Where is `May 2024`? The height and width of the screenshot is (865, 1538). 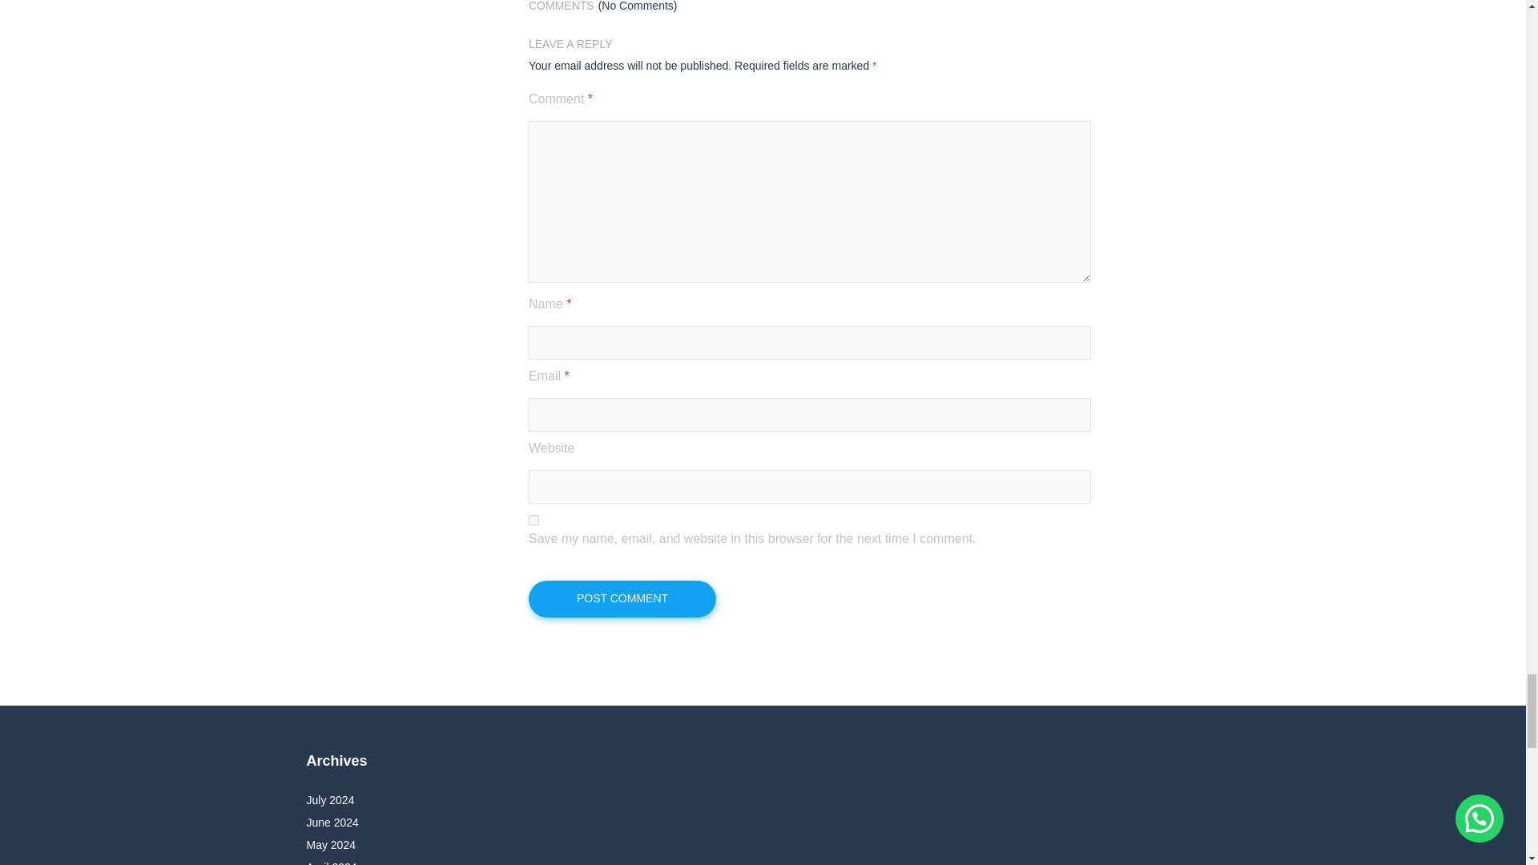 May 2024 is located at coordinates (330, 844).